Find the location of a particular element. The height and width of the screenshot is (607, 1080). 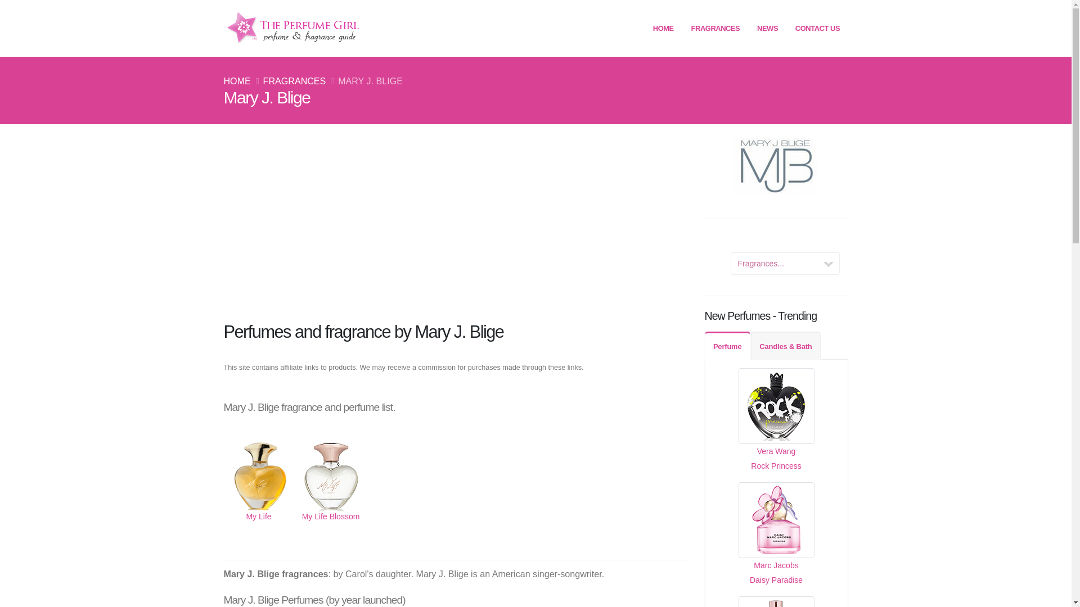

CONTACT US is located at coordinates (817, 28).